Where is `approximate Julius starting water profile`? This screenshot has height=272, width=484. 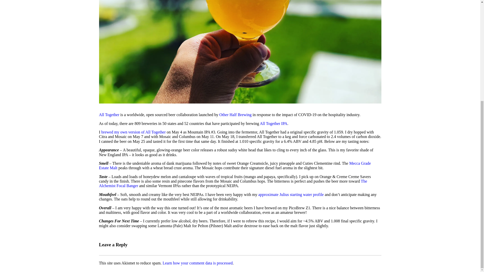
approximate Julius starting water profile is located at coordinates (291, 194).